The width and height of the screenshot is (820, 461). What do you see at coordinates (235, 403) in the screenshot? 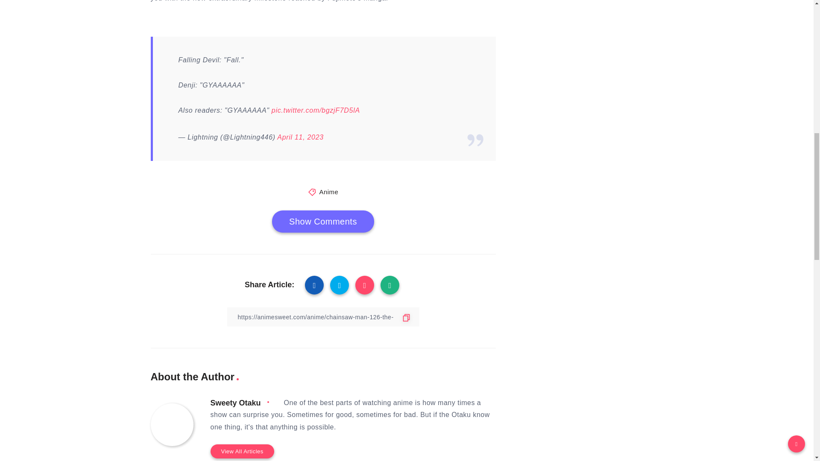
I see `Sweety Otaku` at bounding box center [235, 403].